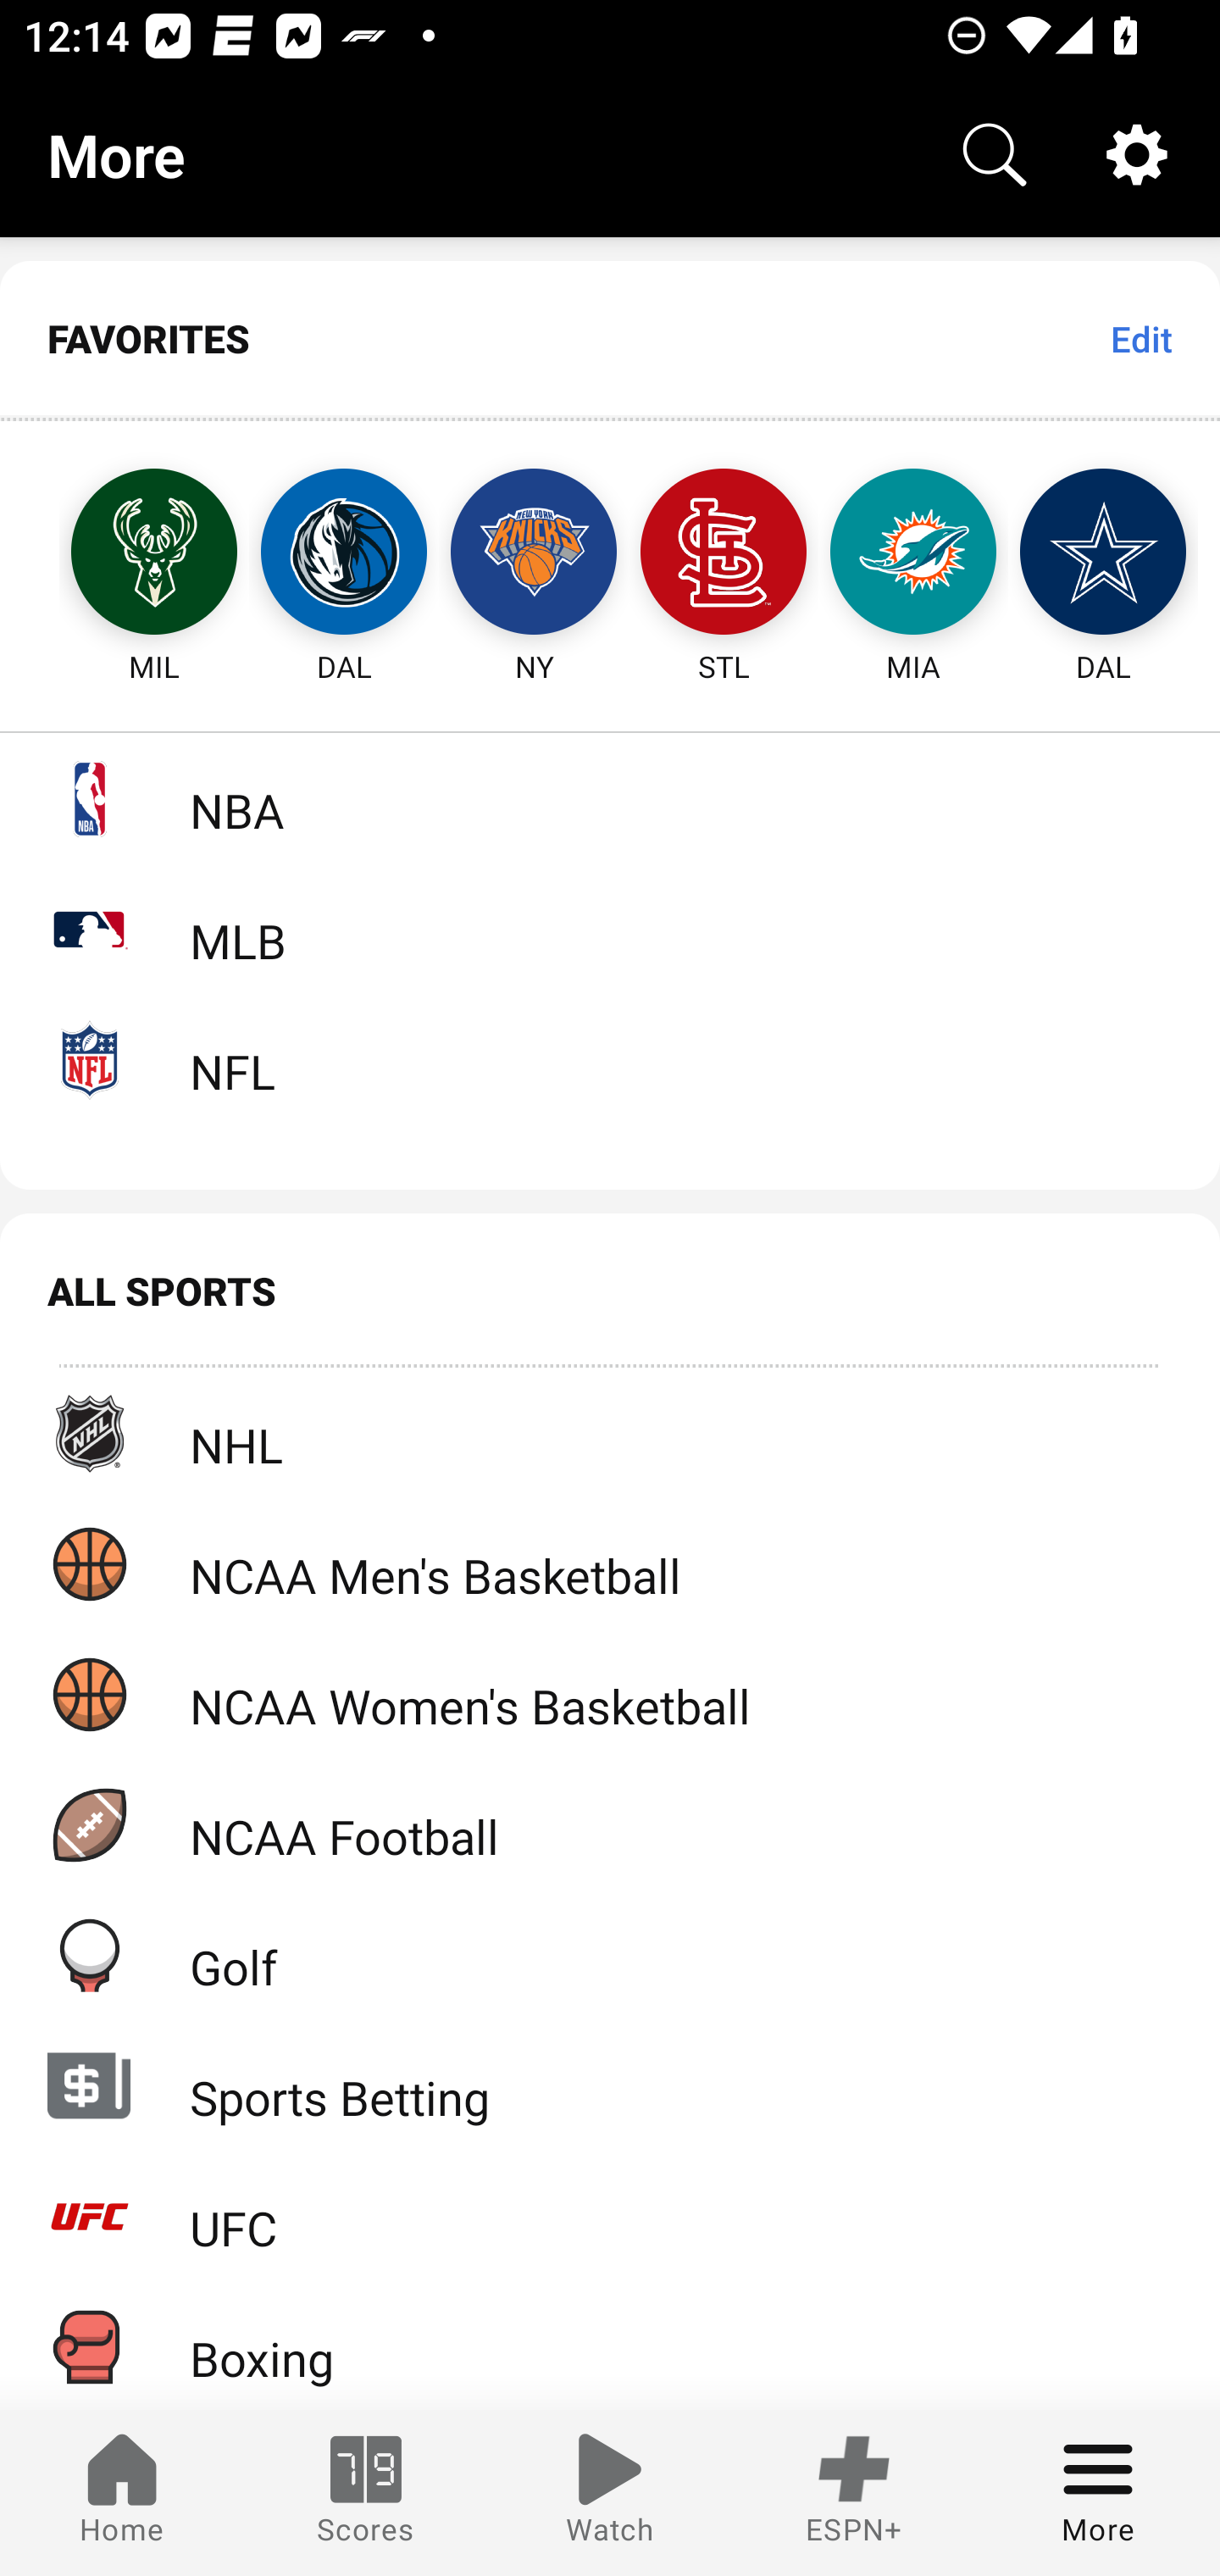 This screenshot has width=1220, height=2576. Describe the element at coordinates (534, 552) in the screenshot. I see `NY New York Knicks` at that location.